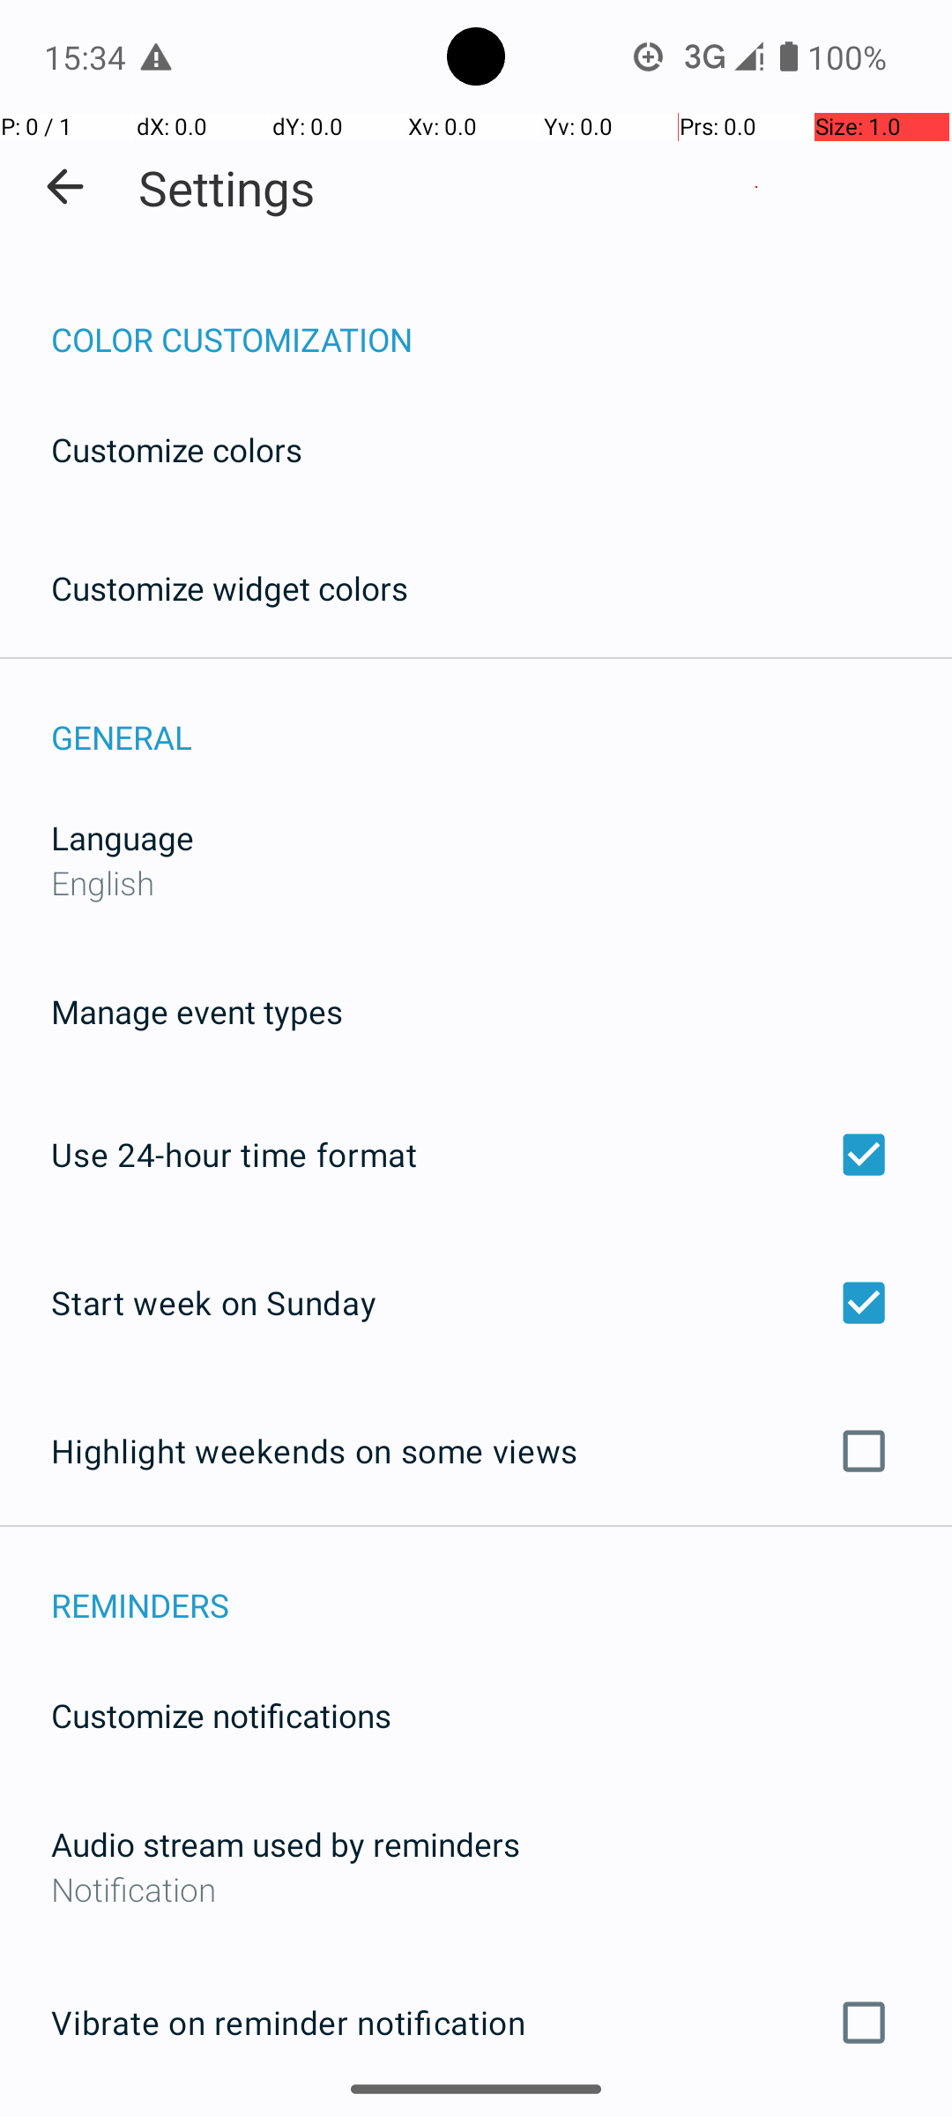 This screenshot has height=2117, width=952. I want to click on Customize widget colors, so click(230, 587).